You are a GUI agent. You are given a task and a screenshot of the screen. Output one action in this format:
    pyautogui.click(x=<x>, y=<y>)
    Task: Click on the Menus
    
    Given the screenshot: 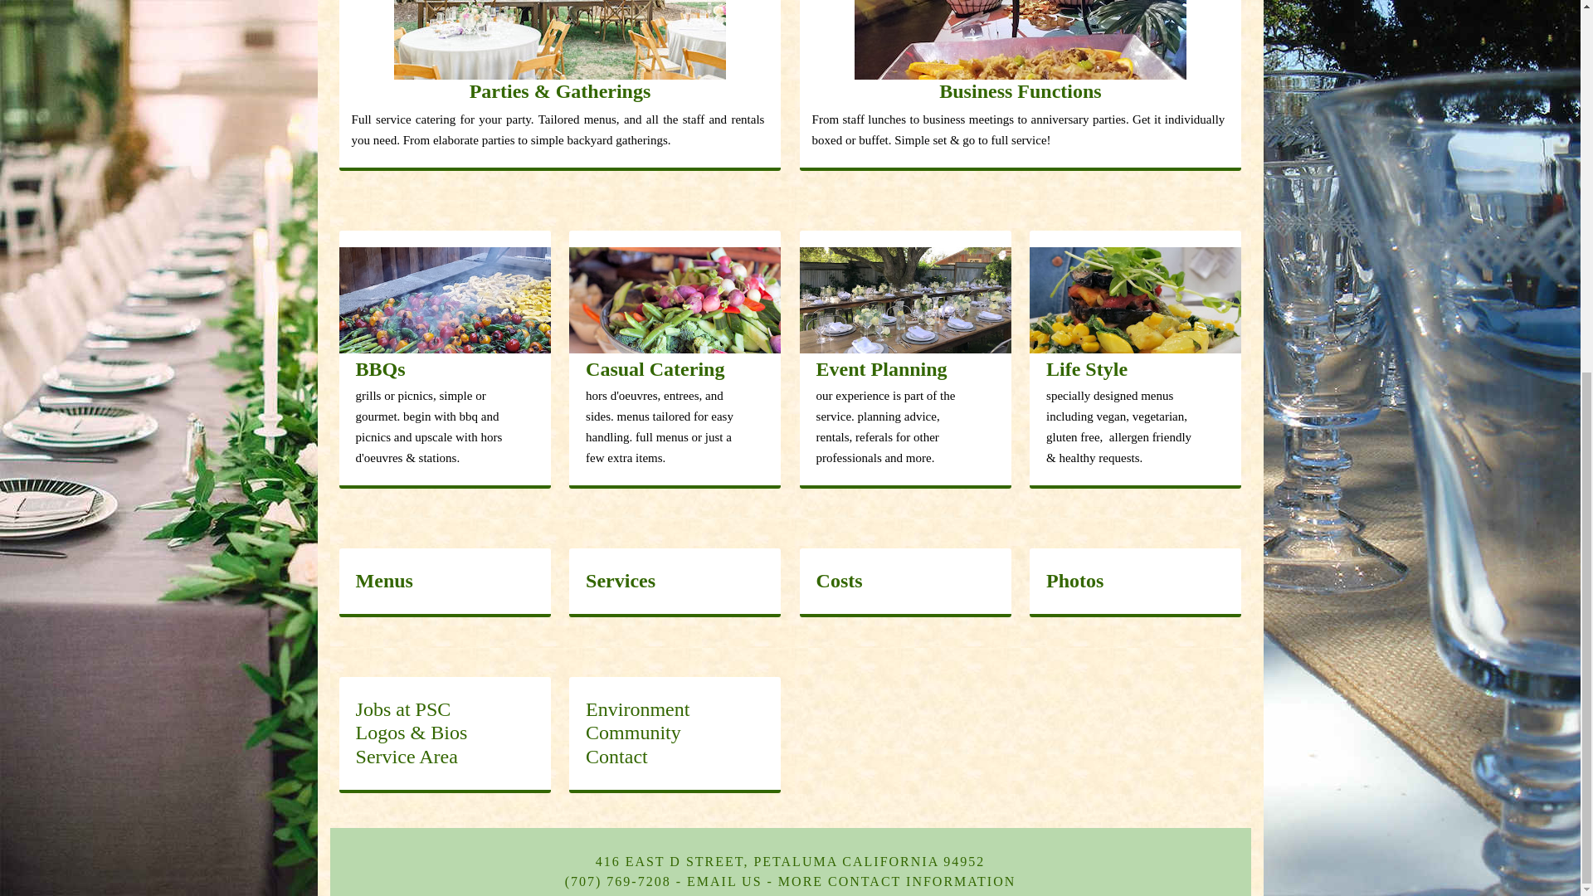 What is the action you would take?
    pyautogui.click(x=445, y=581)
    